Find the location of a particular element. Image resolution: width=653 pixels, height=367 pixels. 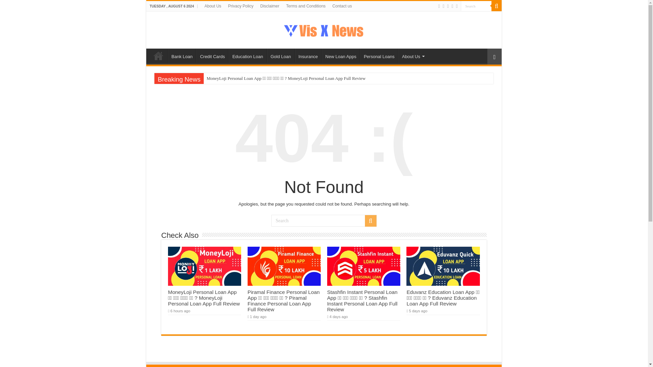

Terms and Conditions is located at coordinates (306, 6).